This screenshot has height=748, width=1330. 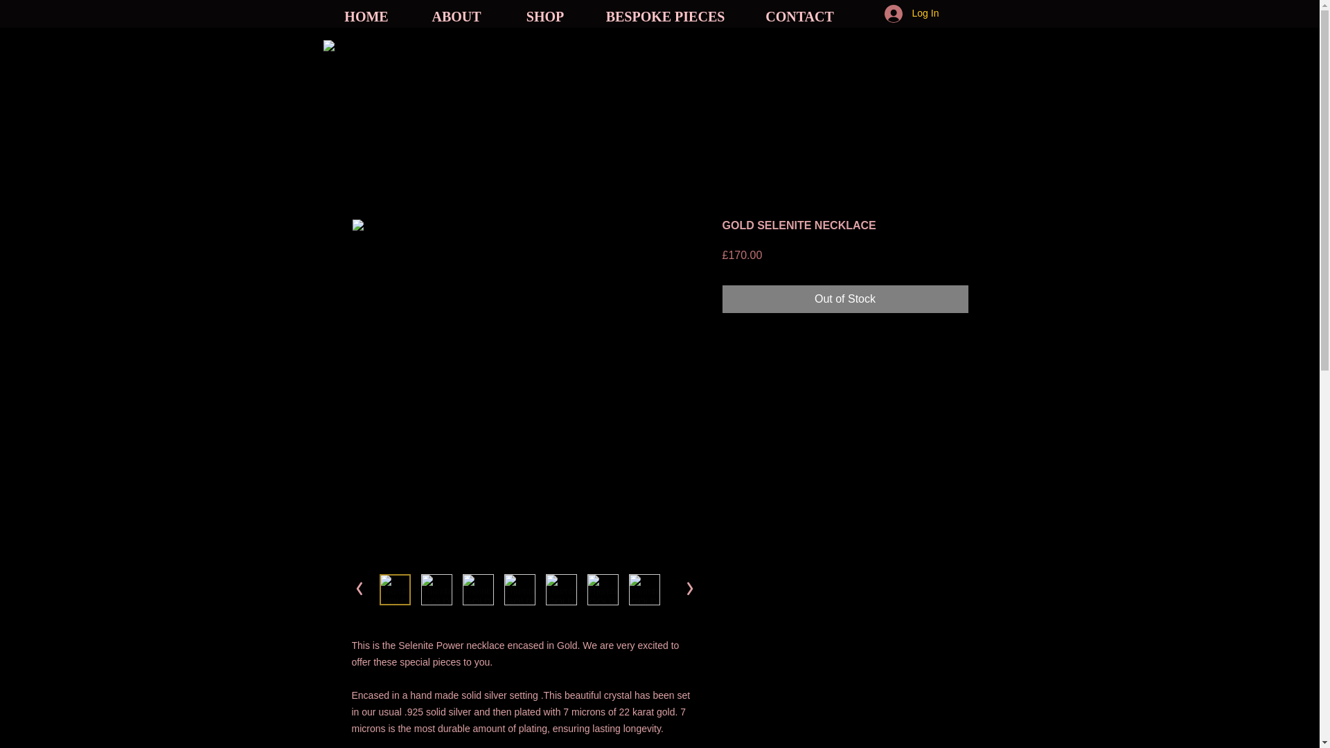 I want to click on CONTACT, so click(x=799, y=17).